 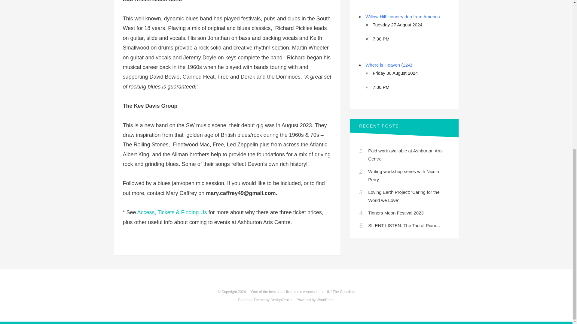 I want to click on Paid work available at Ashburton Arts Centre, so click(x=405, y=154).